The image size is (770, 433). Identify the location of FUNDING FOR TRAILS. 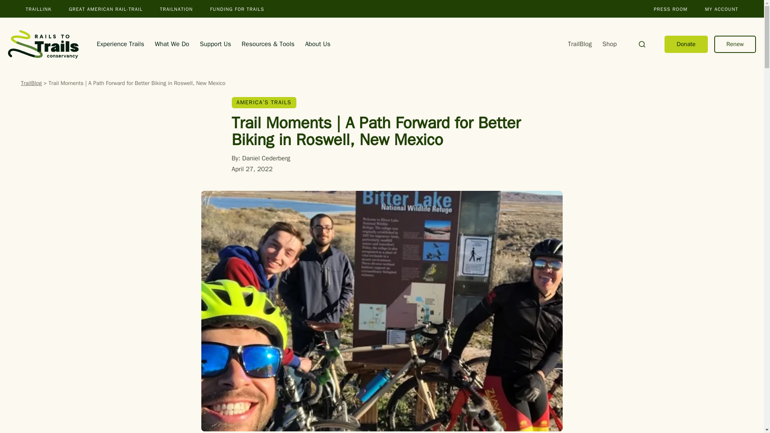
(237, 9).